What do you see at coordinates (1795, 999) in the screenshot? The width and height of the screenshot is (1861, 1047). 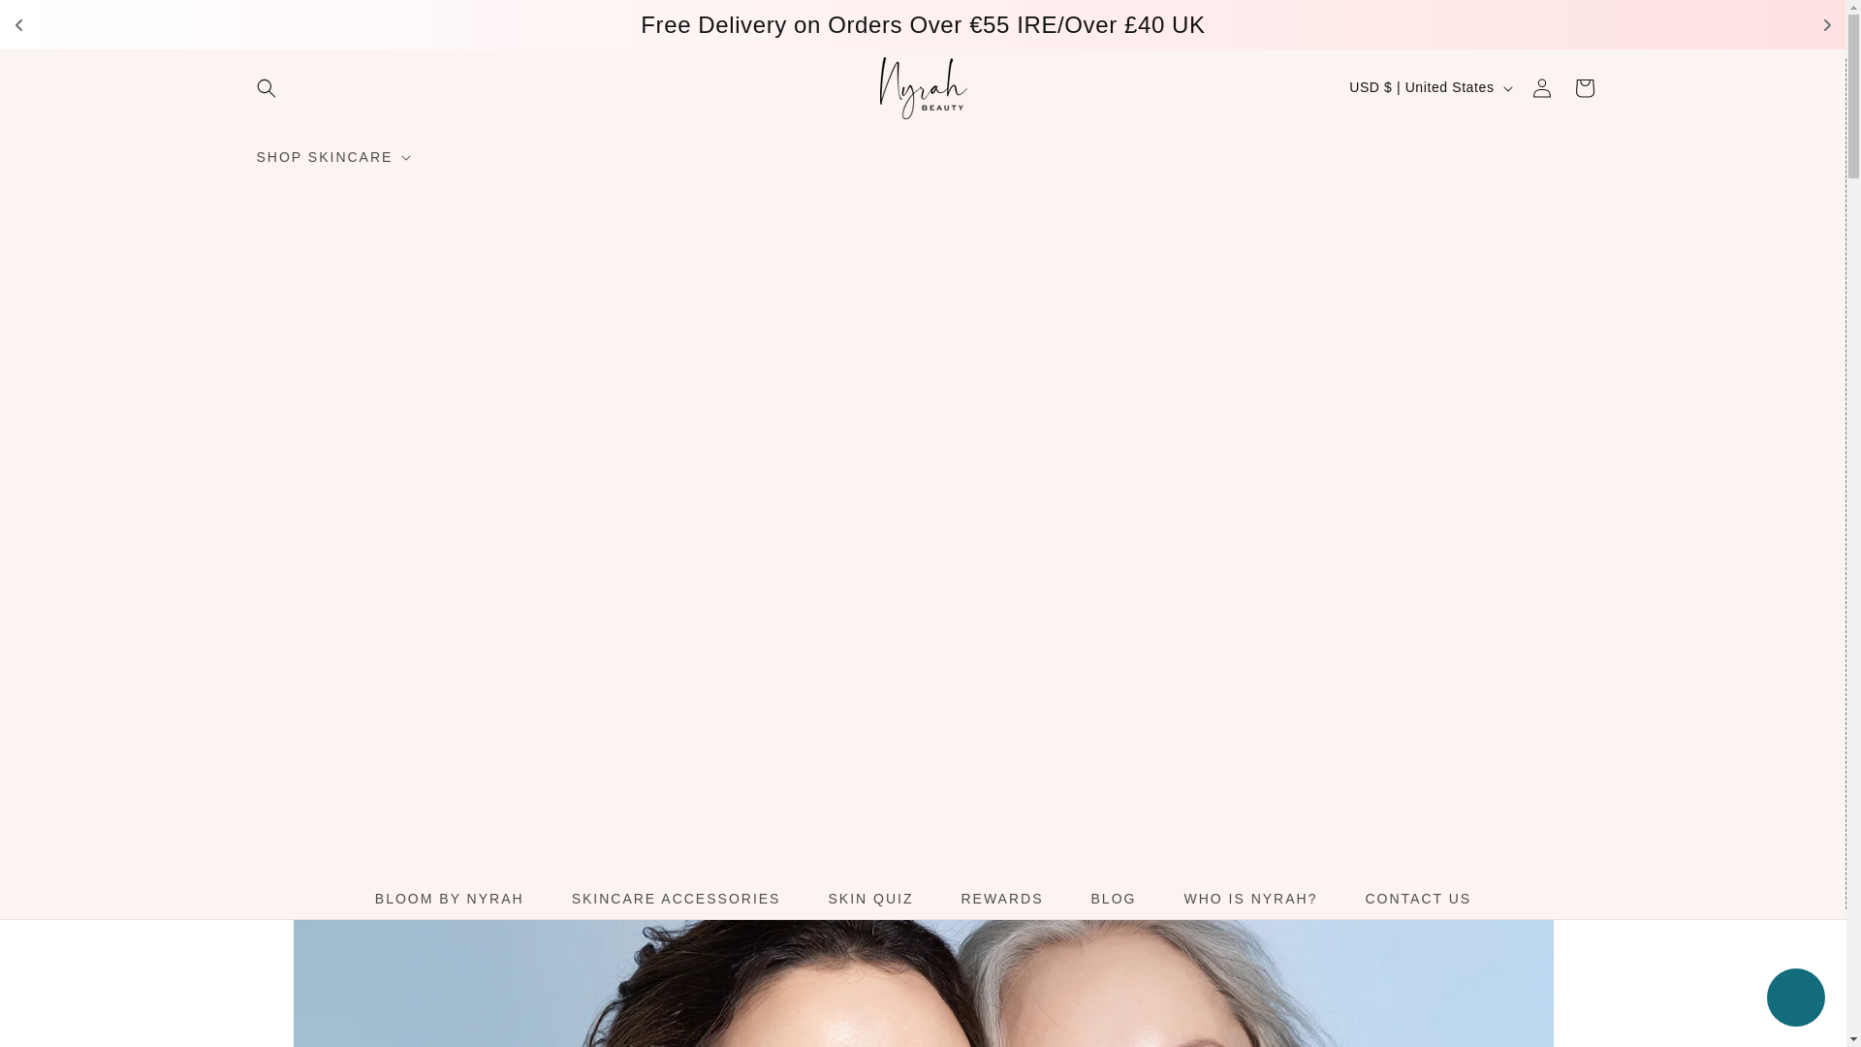 I see `Shopify online store chat` at bounding box center [1795, 999].